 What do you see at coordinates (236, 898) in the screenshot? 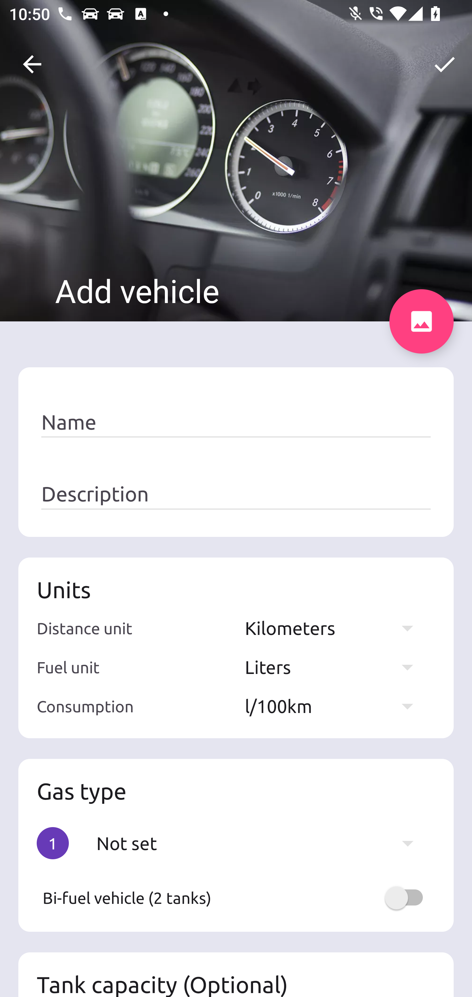
I see `Bi-fuel vehicle (2 tanks)` at bounding box center [236, 898].